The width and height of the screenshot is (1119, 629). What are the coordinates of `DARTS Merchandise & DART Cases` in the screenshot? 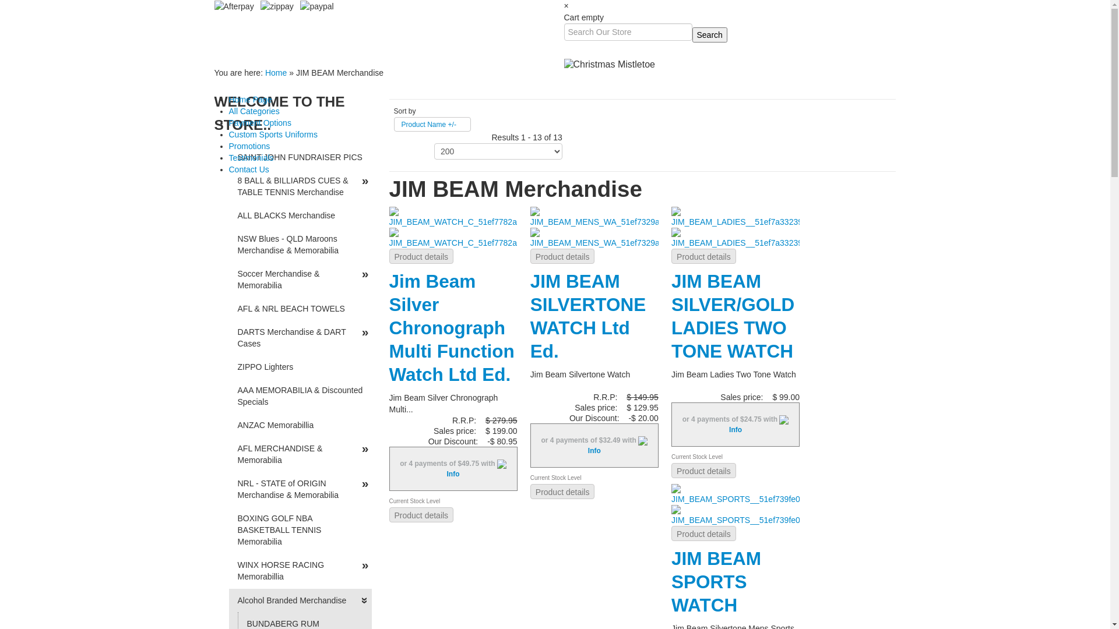 It's located at (300, 338).